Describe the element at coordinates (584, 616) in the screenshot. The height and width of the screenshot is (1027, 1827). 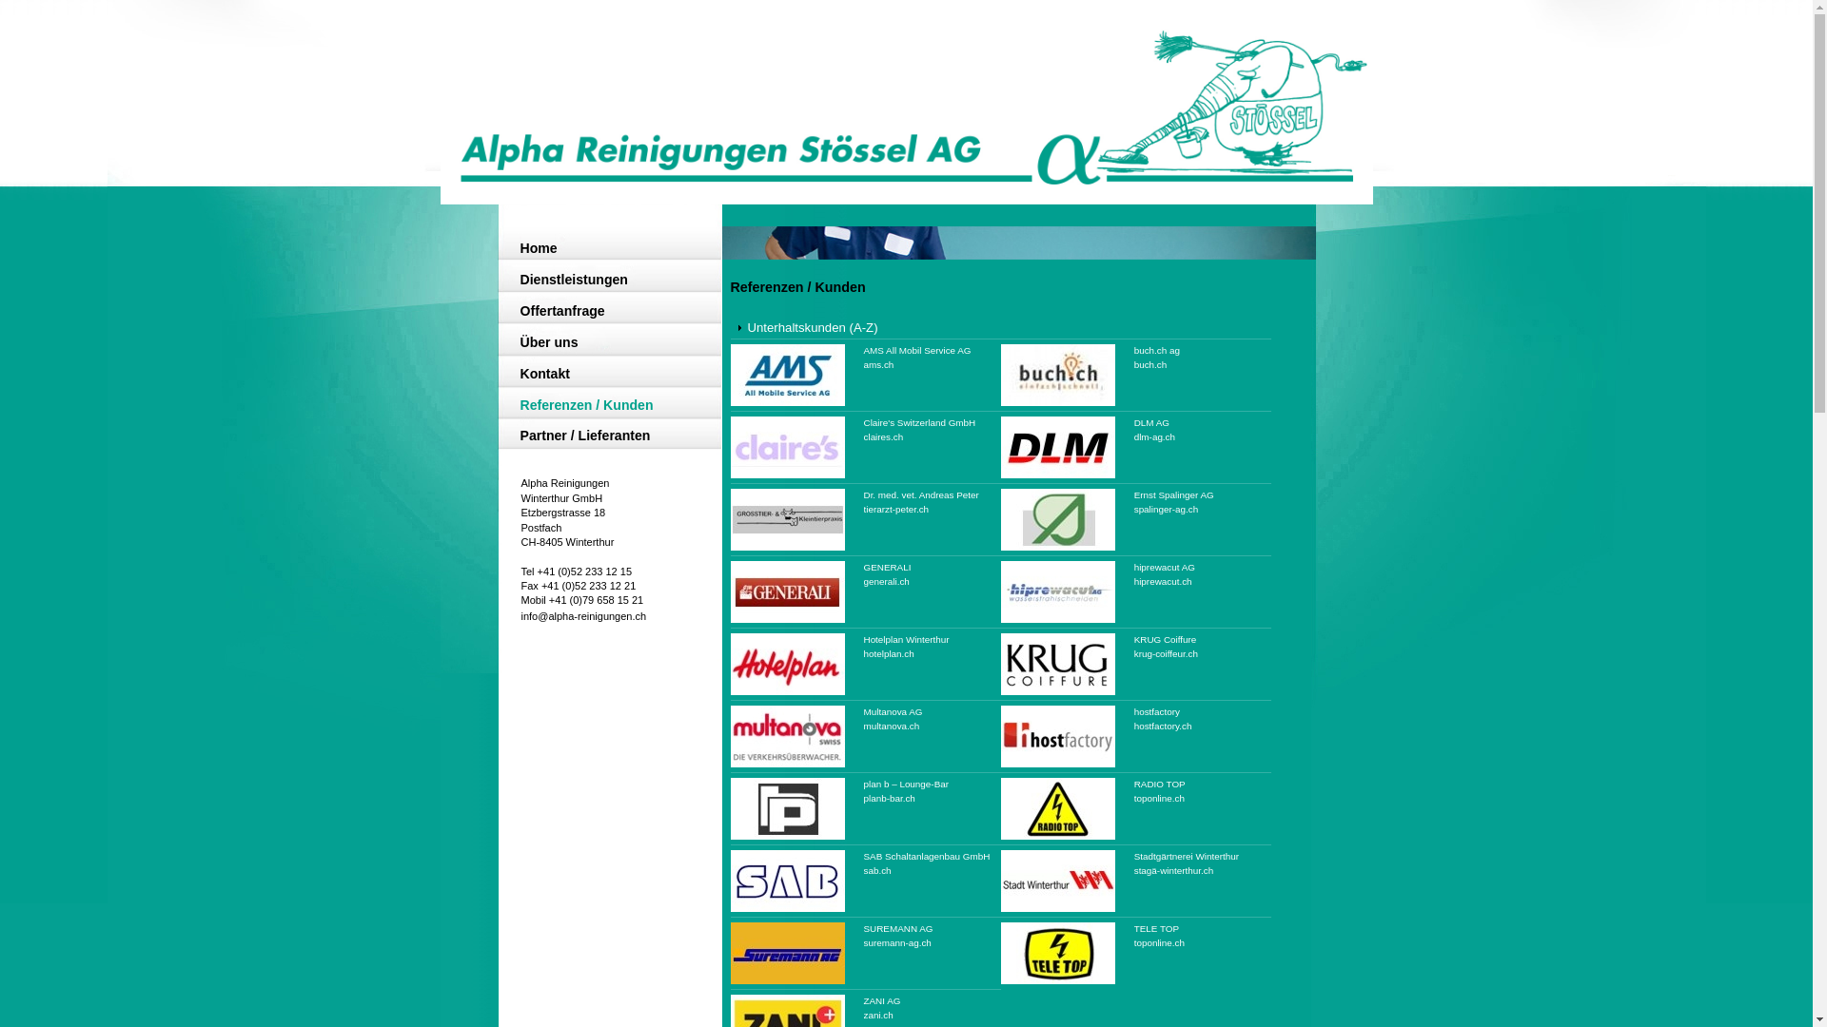
I see `info@alpha-reinigungen.ch` at that location.